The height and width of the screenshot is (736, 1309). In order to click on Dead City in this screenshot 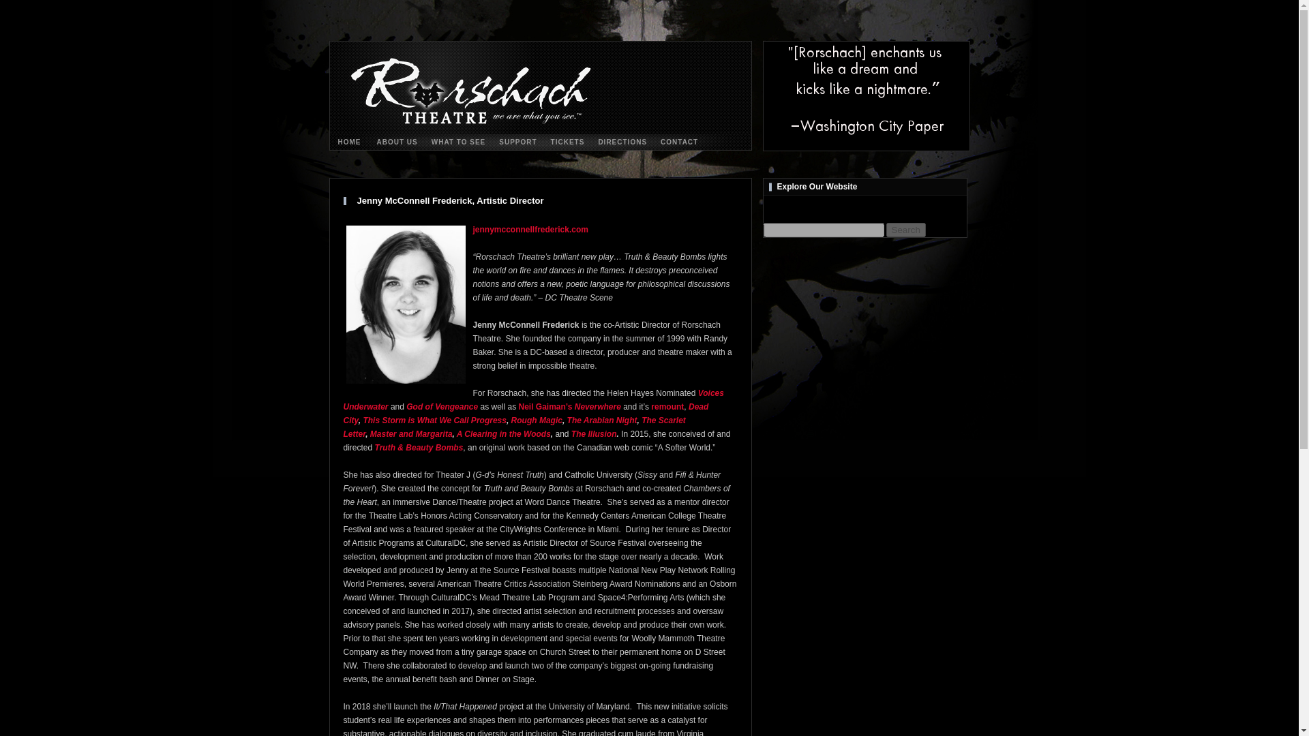, I will do `click(526, 413)`.